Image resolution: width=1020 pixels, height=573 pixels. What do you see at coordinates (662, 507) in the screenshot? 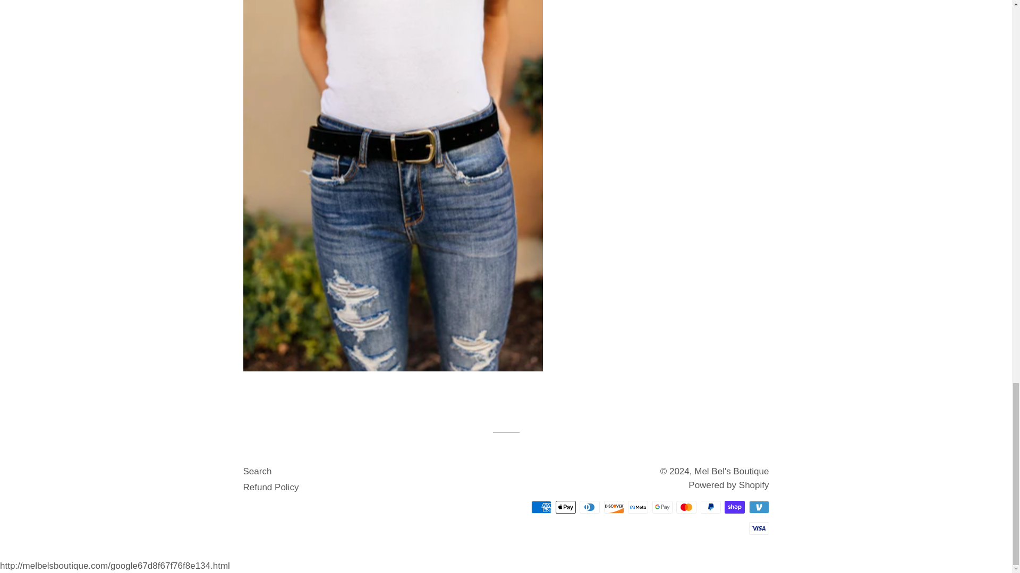
I see `Google Pay` at bounding box center [662, 507].